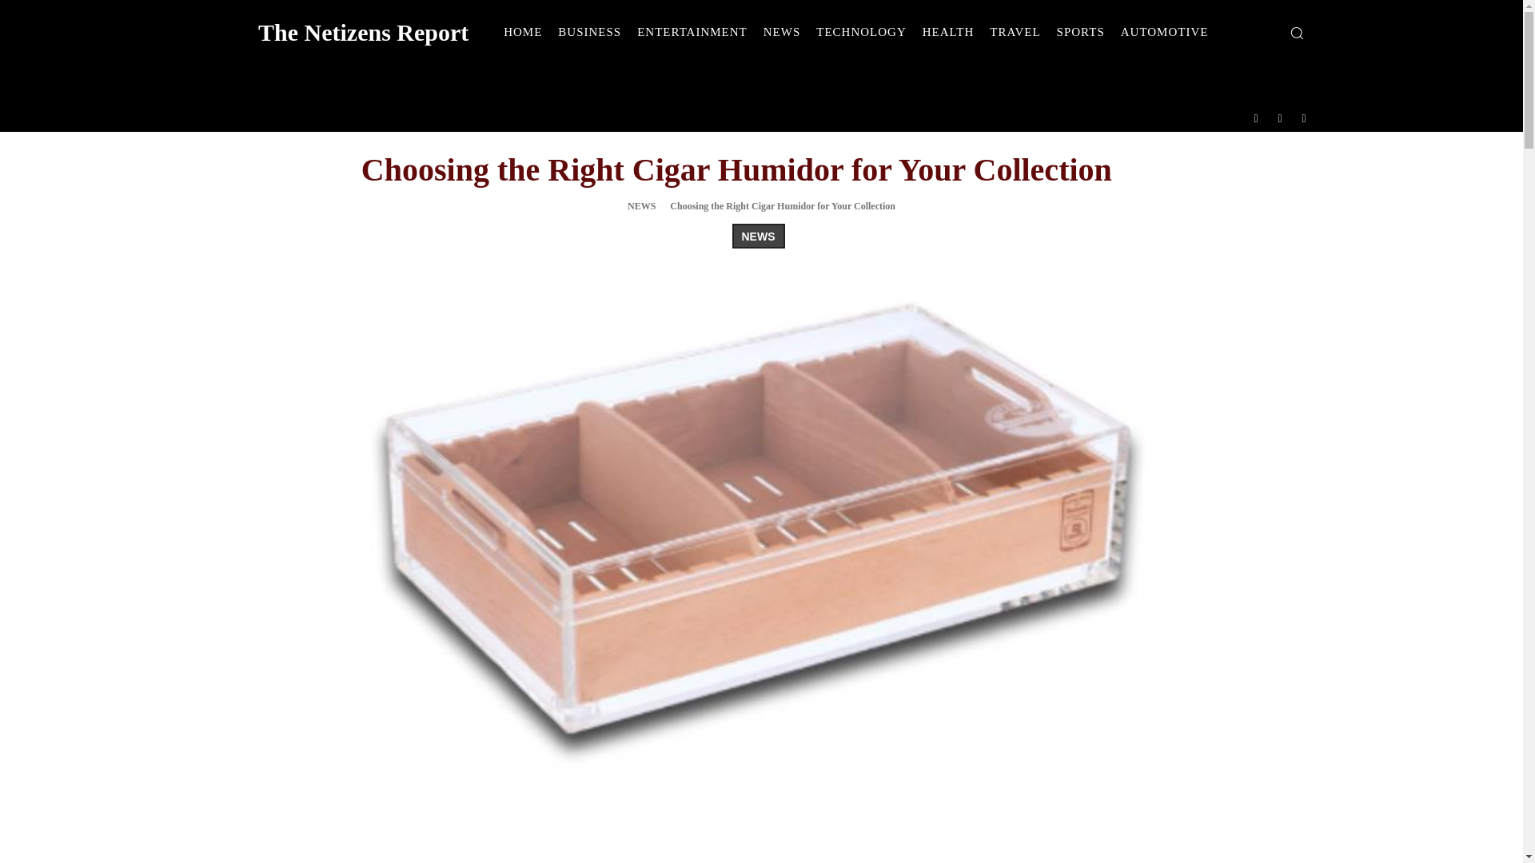 This screenshot has width=1535, height=863. Describe the element at coordinates (758, 236) in the screenshot. I see `NEWS` at that location.